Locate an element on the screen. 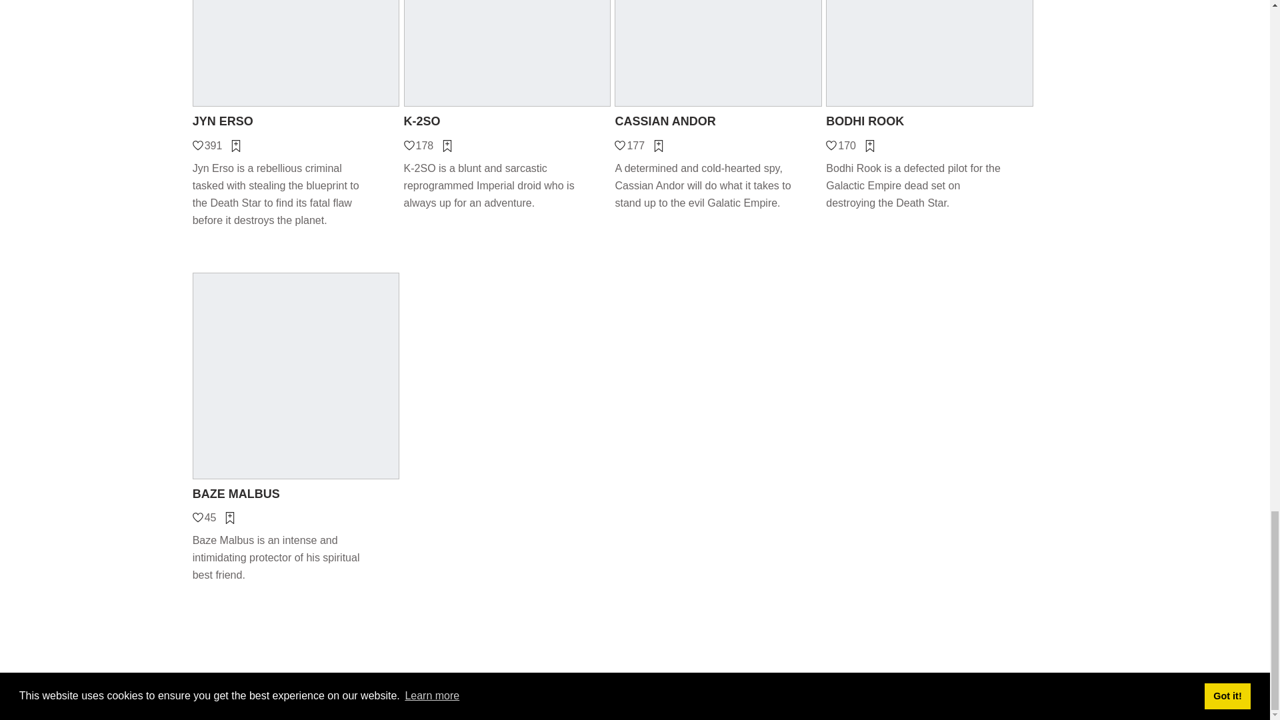 This screenshot has width=1280, height=720. BODHI ROOK is located at coordinates (929, 121).